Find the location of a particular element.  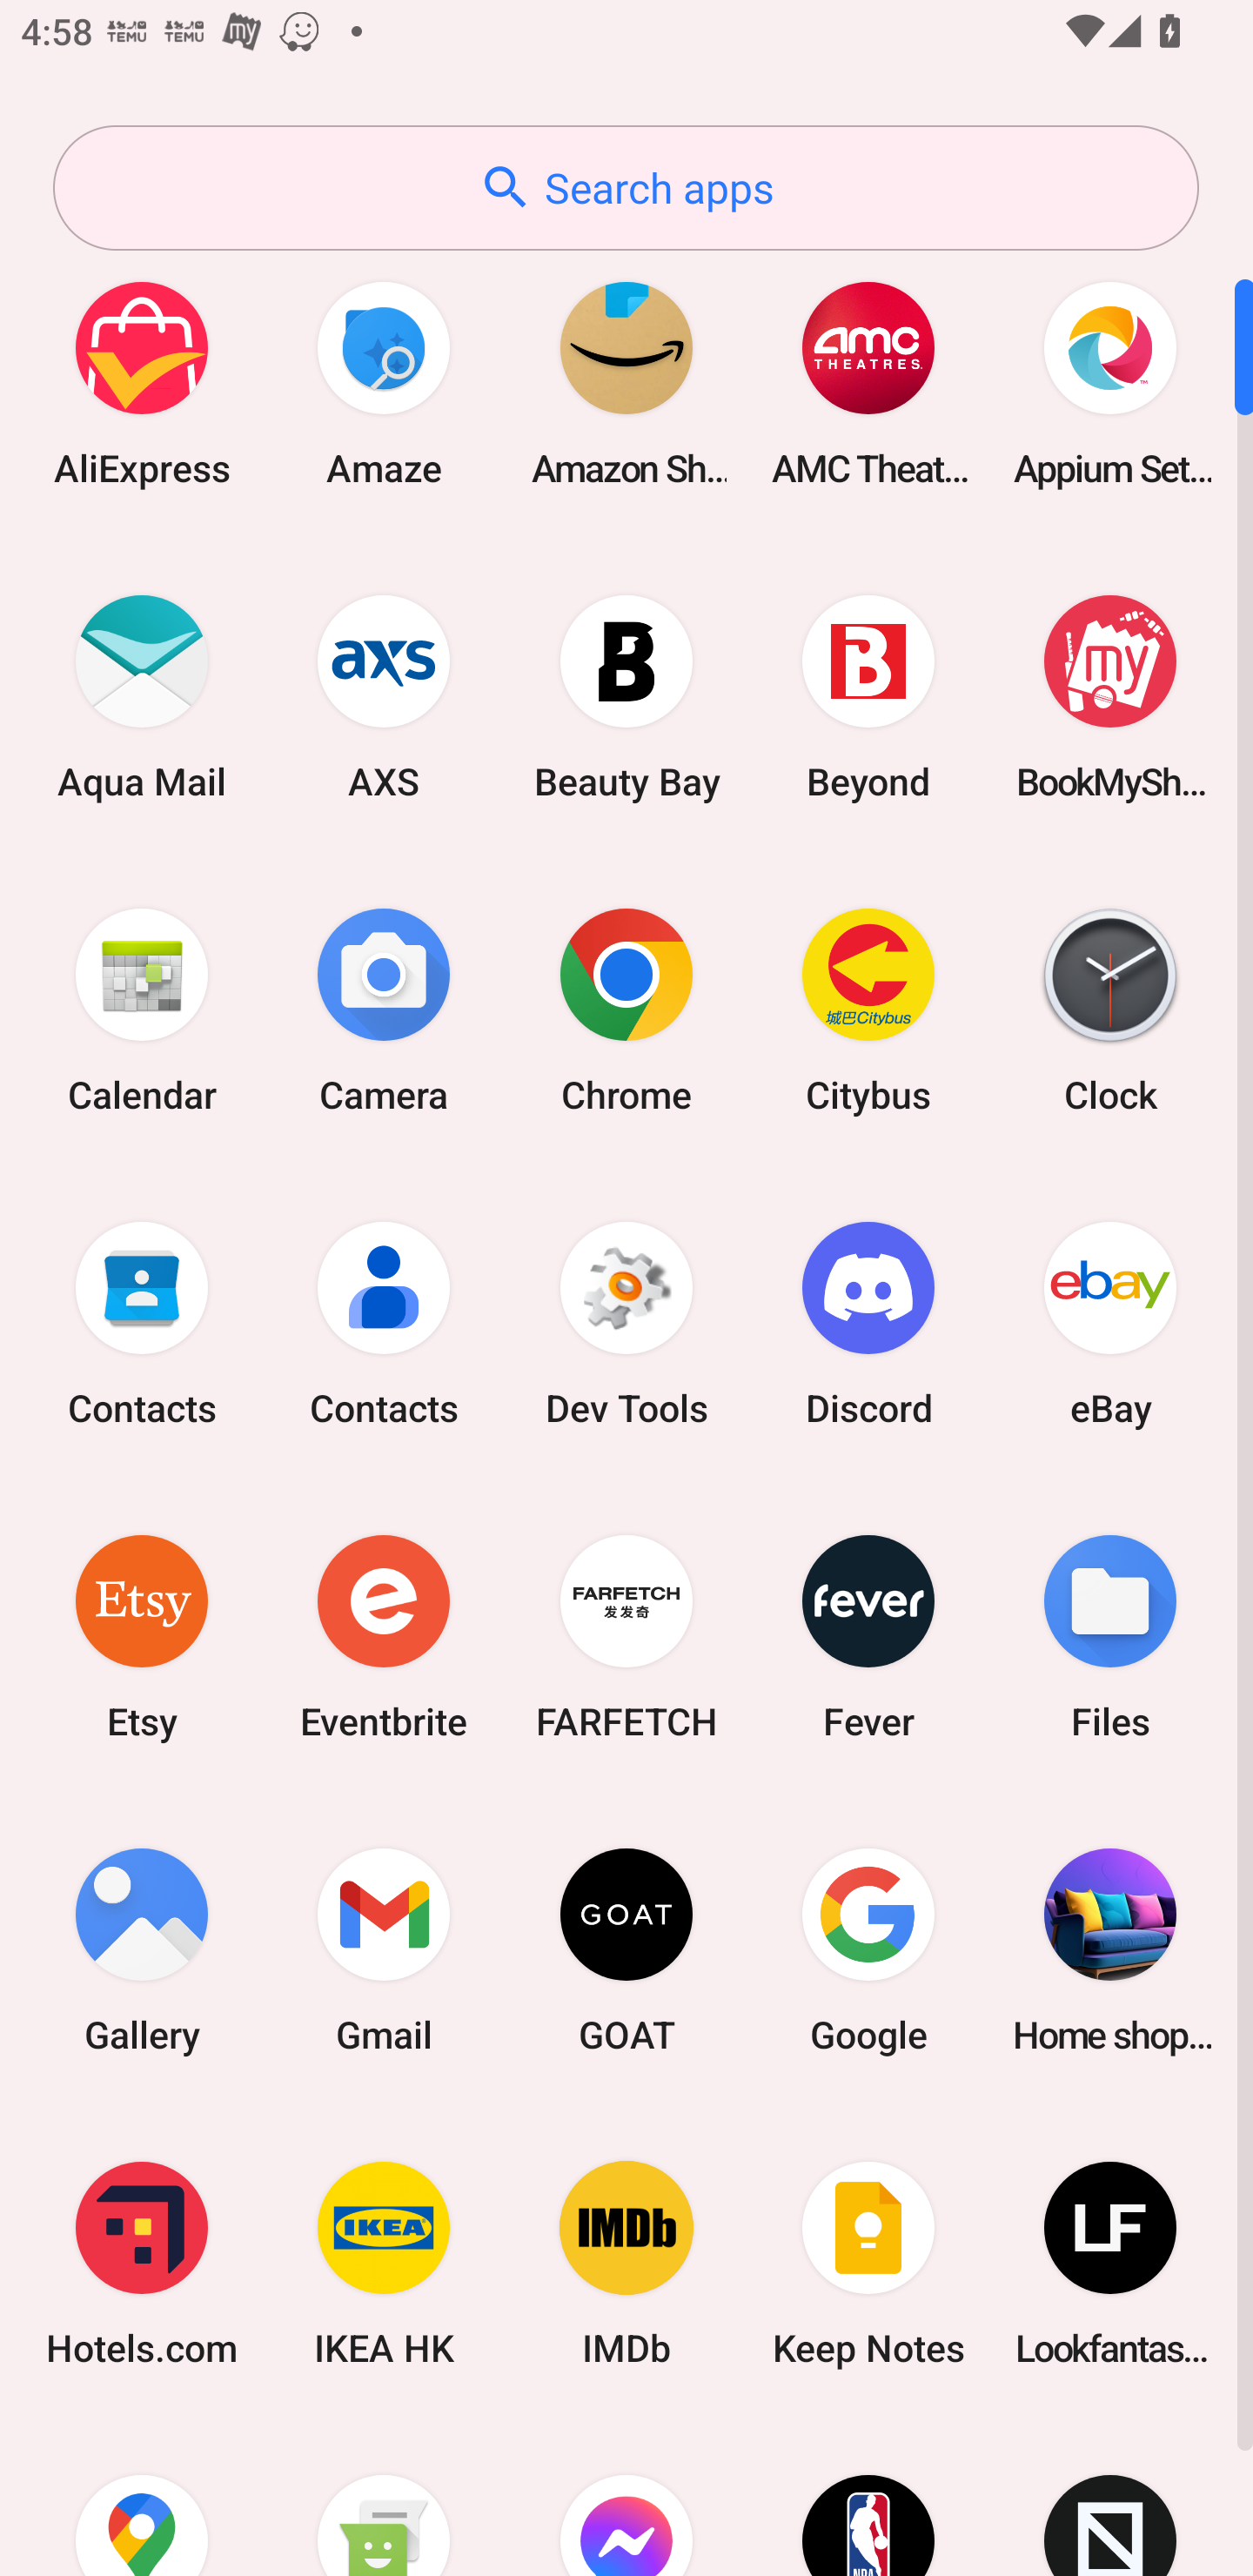

Maps is located at coordinates (142, 2499).